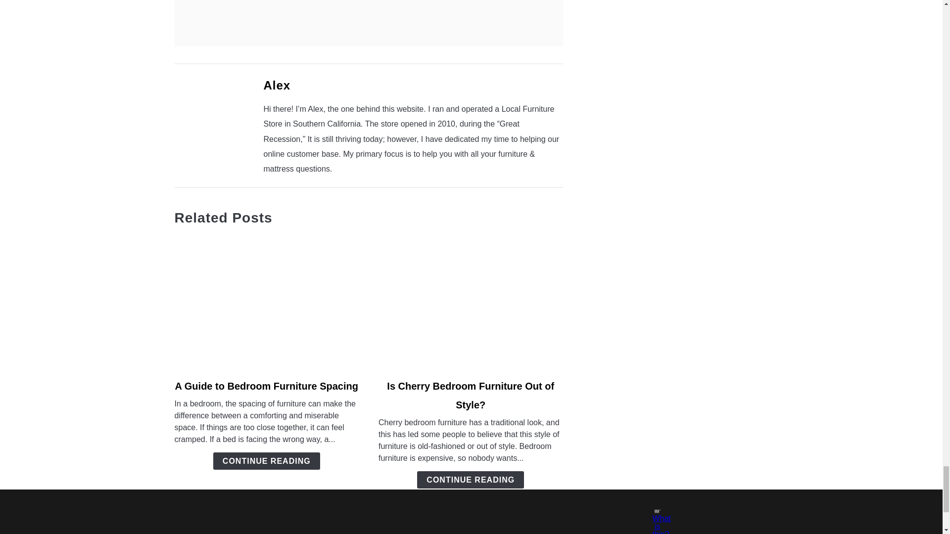 The image size is (950, 534). Describe the element at coordinates (266, 302) in the screenshot. I see `link to A Guide to Bedroom Furniture Spacing` at that location.